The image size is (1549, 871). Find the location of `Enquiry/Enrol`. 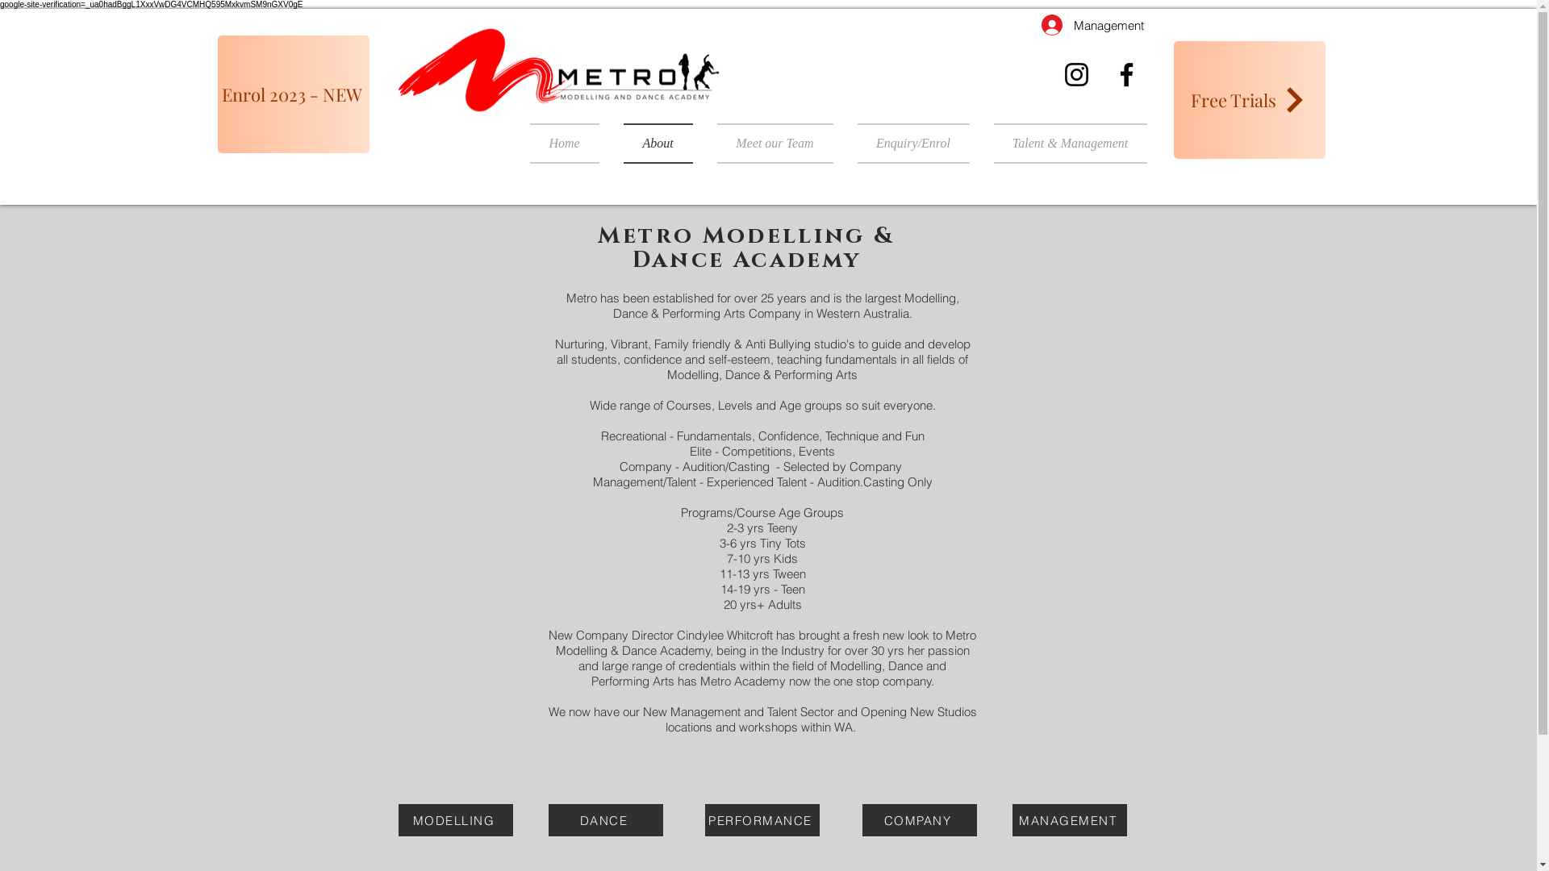

Enquiry/Enrol is located at coordinates (913, 144).